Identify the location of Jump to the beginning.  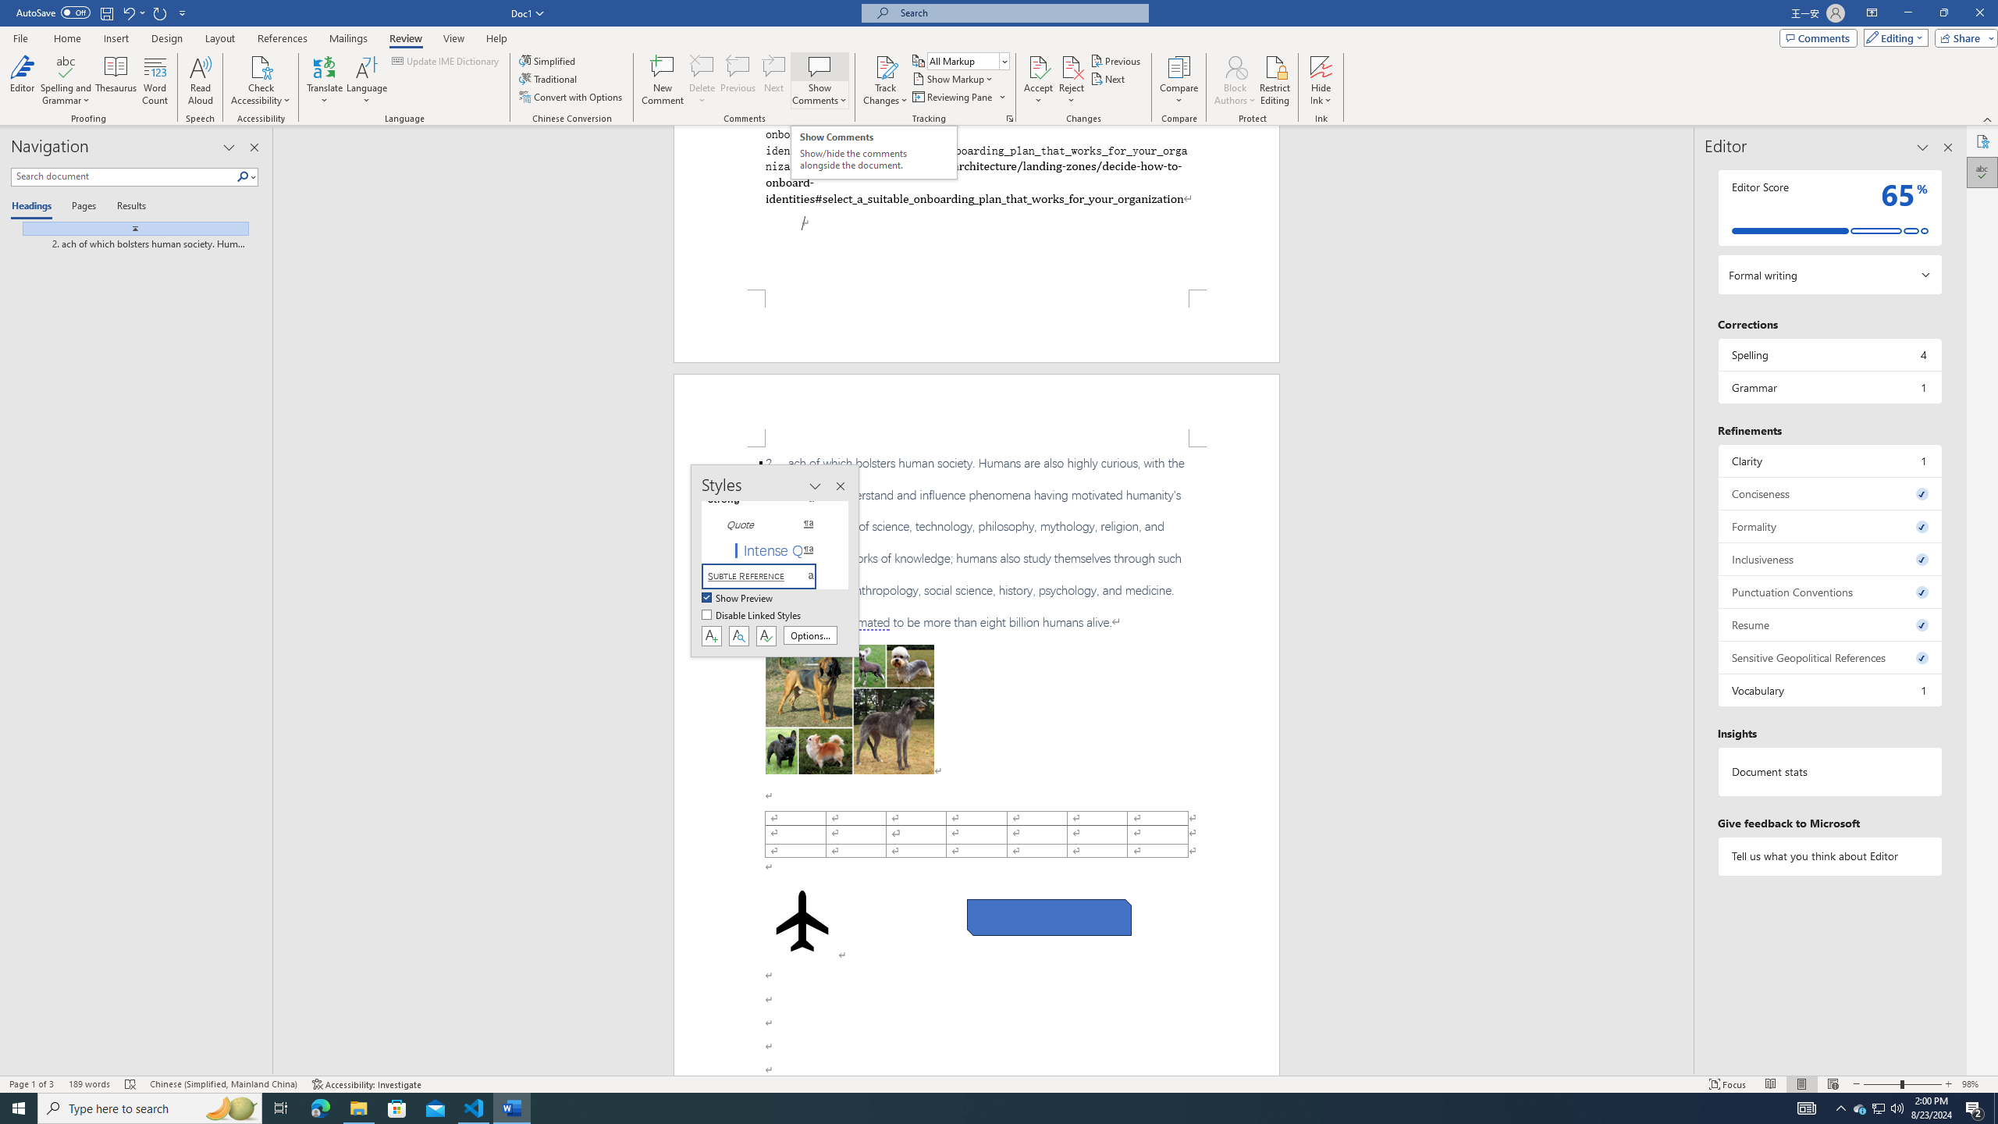
(130, 228).